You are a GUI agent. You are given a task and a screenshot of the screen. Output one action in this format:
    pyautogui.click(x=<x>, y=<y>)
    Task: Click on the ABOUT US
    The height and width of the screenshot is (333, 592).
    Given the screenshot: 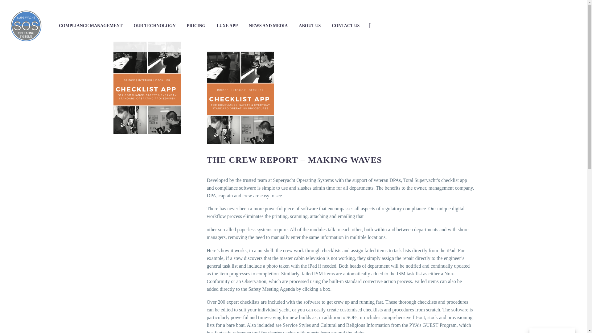 What is the action you would take?
    pyautogui.click(x=310, y=26)
    